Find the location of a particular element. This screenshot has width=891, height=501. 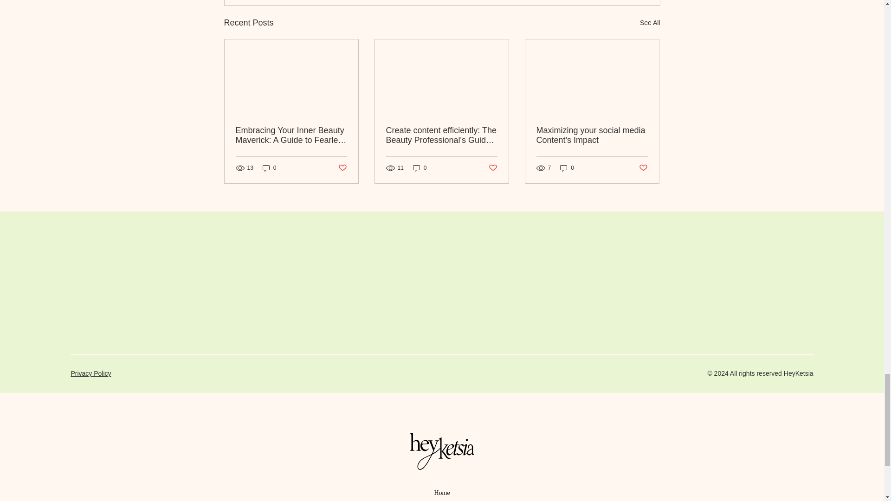

See All is located at coordinates (650, 22).